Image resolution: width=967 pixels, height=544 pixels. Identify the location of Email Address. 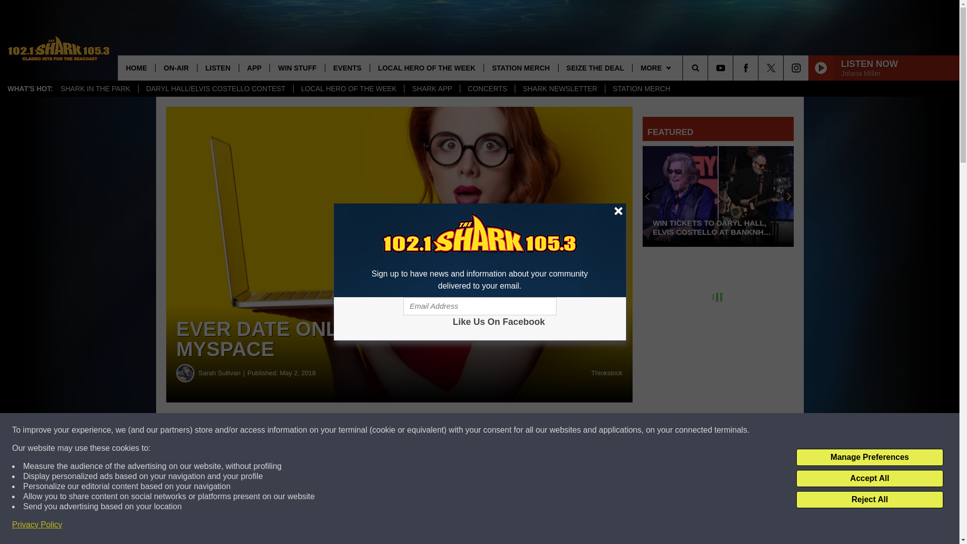
(479, 306).